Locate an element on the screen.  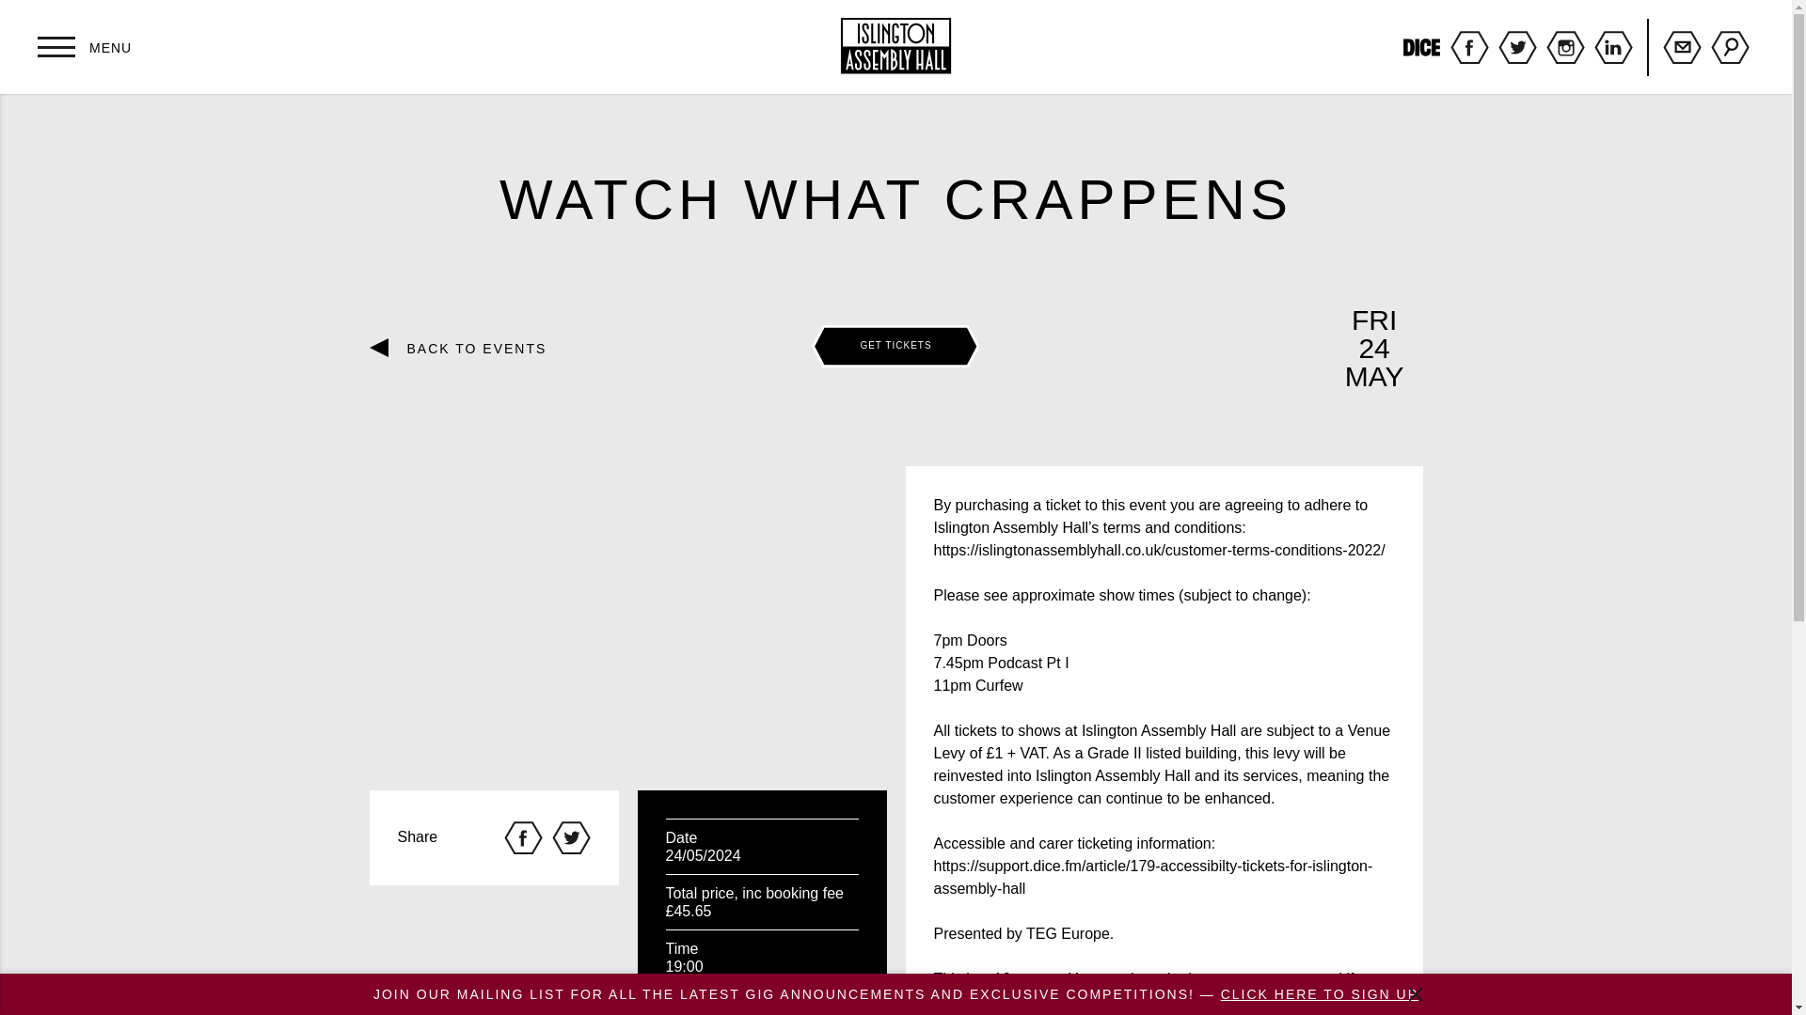
Sign up is located at coordinates (1682, 47).